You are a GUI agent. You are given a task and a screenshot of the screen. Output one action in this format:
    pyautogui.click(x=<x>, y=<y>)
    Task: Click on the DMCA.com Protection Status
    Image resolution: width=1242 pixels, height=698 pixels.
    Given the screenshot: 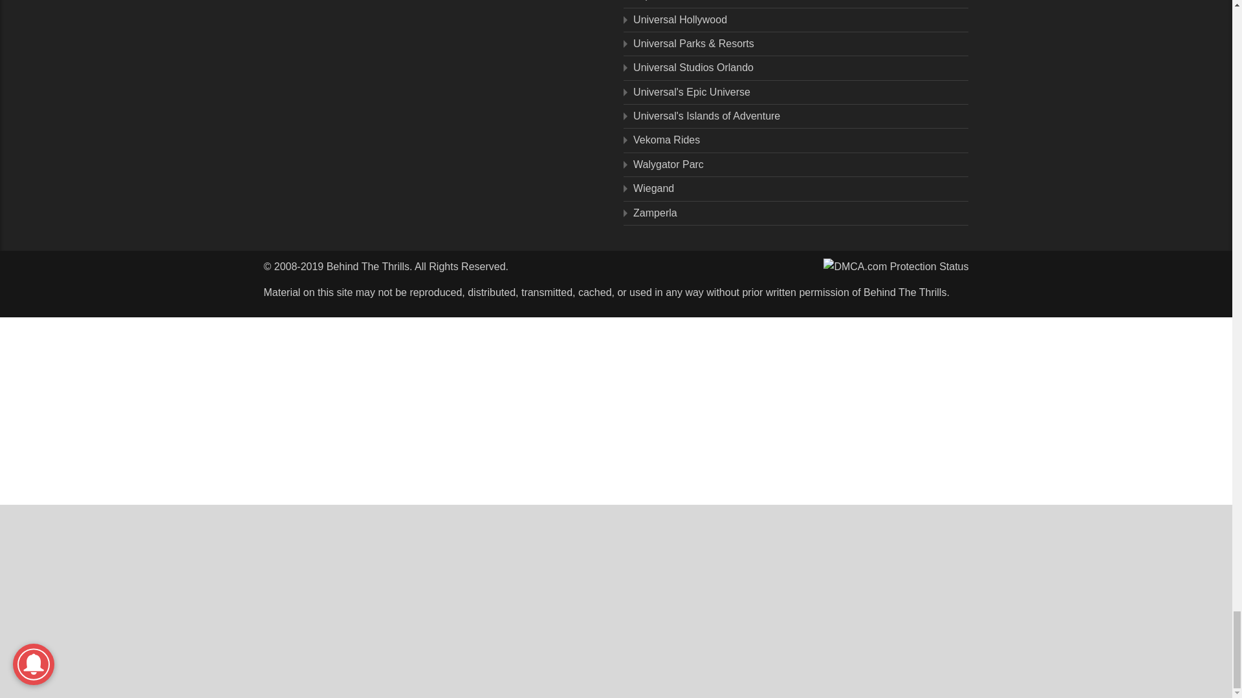 What is the action you would take?
    pyautogui.click(x=895, y=266)
    